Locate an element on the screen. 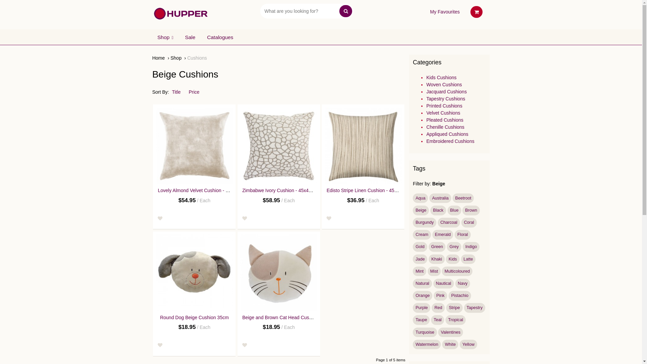  Valentines is located at coordinates (451, 332).